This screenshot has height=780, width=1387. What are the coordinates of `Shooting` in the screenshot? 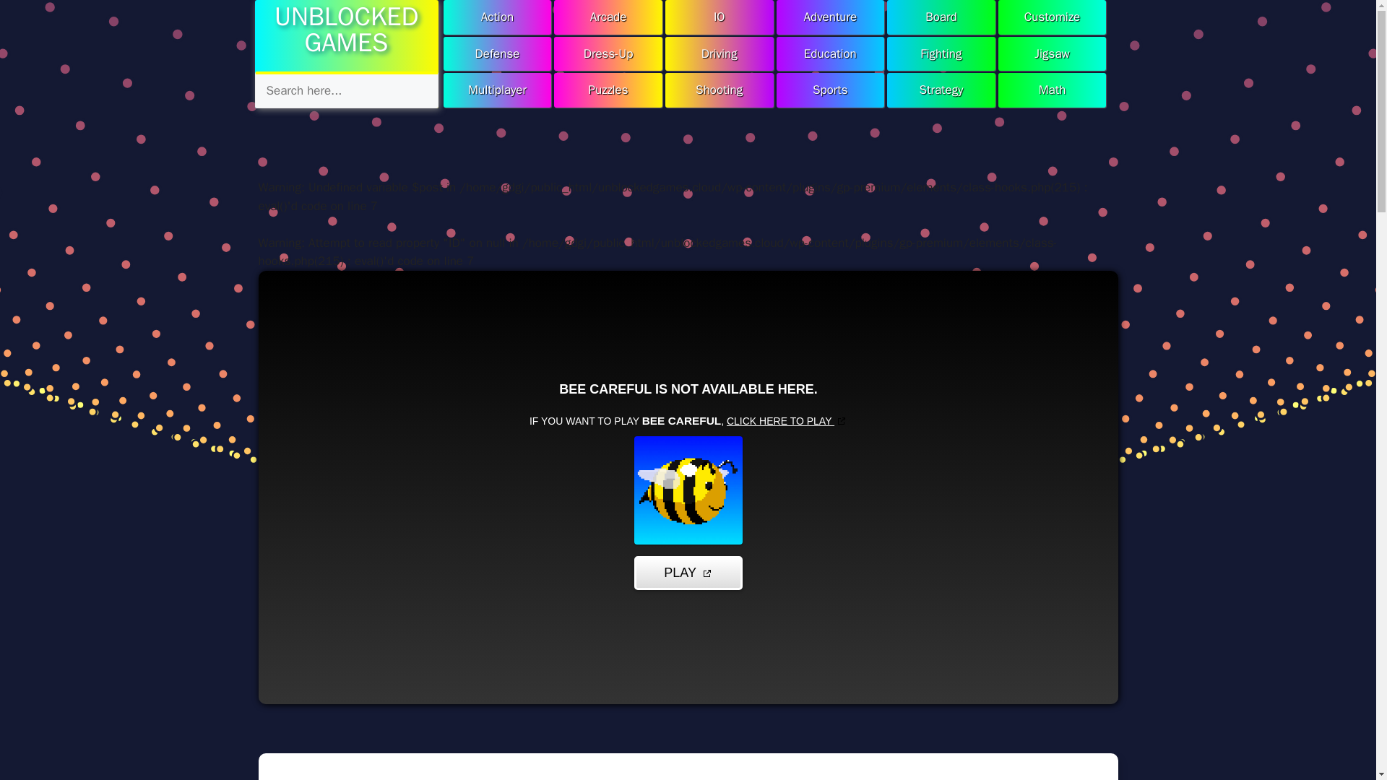 It's located at (720, 90).